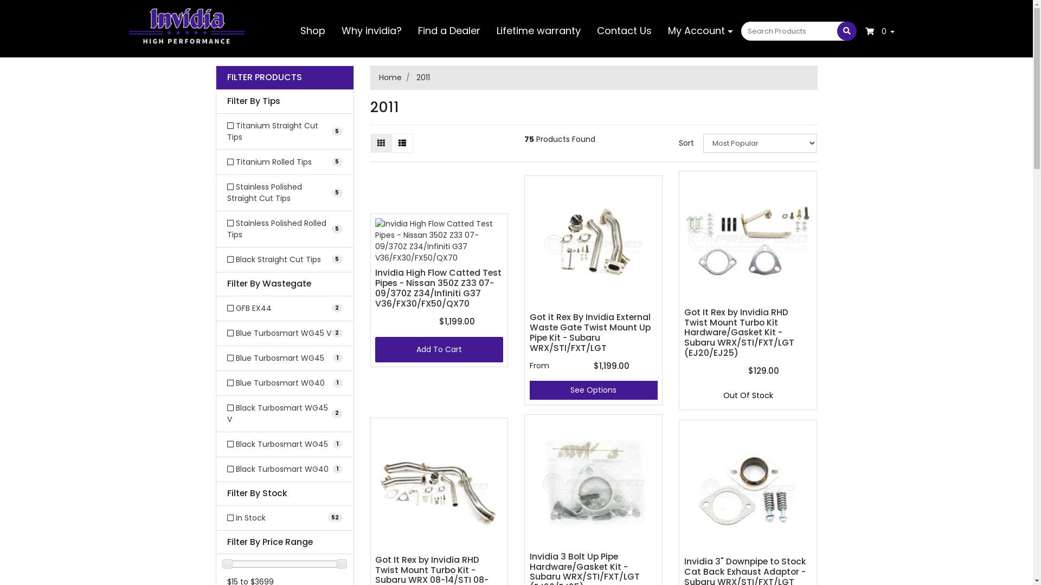 This screenshot has width=1041, height=585. I want to click on Black Turbosmart WG45 V
2, so click(284, 414).